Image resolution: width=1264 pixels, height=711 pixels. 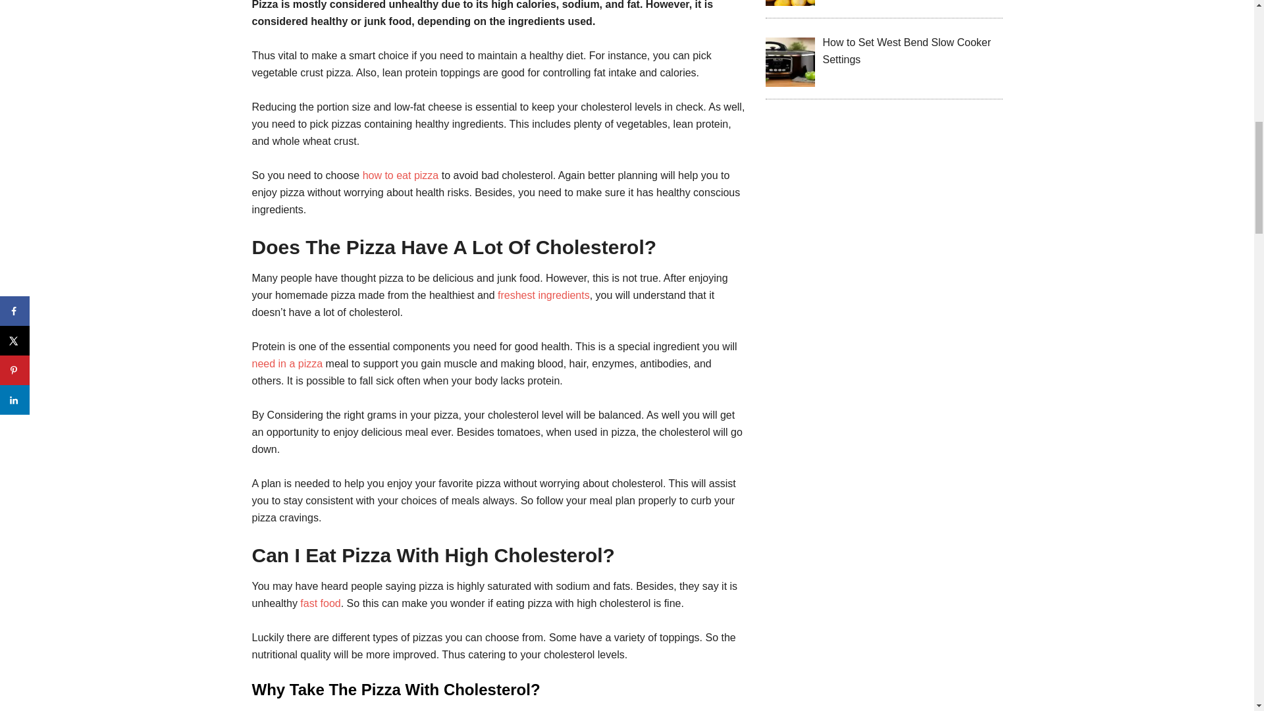 I want to click on how to eat pizza, so click(x=400, y=175).